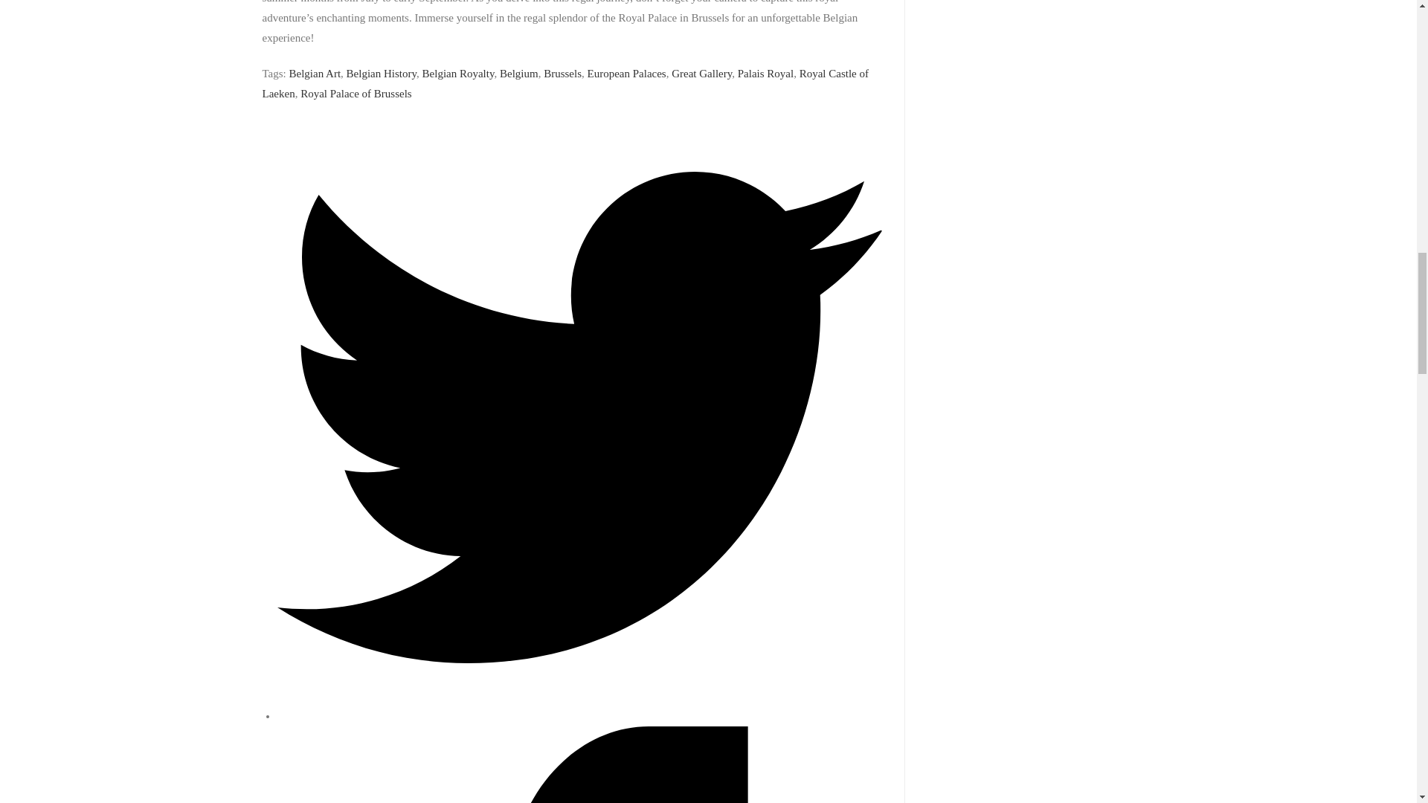  Describe the element at coordinates (519, 73) in the screenshot. I see `Belgium` at that location.